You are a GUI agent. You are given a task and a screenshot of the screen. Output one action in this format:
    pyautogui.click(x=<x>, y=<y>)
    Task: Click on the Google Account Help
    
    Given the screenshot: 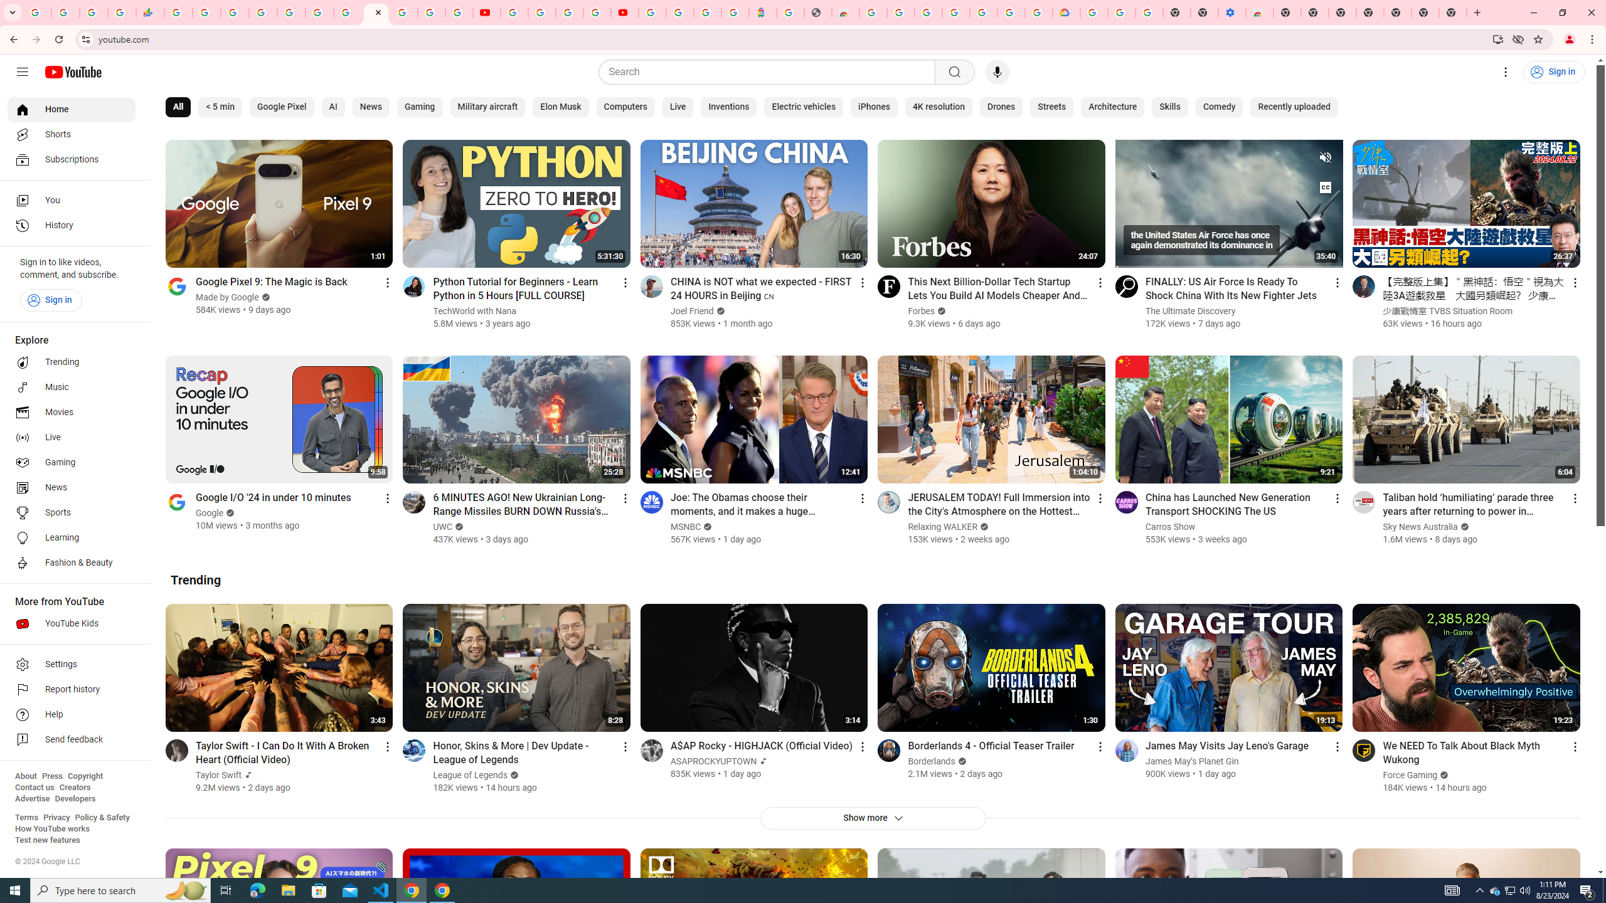 What is the action you would take?
    pyautogui.click(x=1122, y=13)
    